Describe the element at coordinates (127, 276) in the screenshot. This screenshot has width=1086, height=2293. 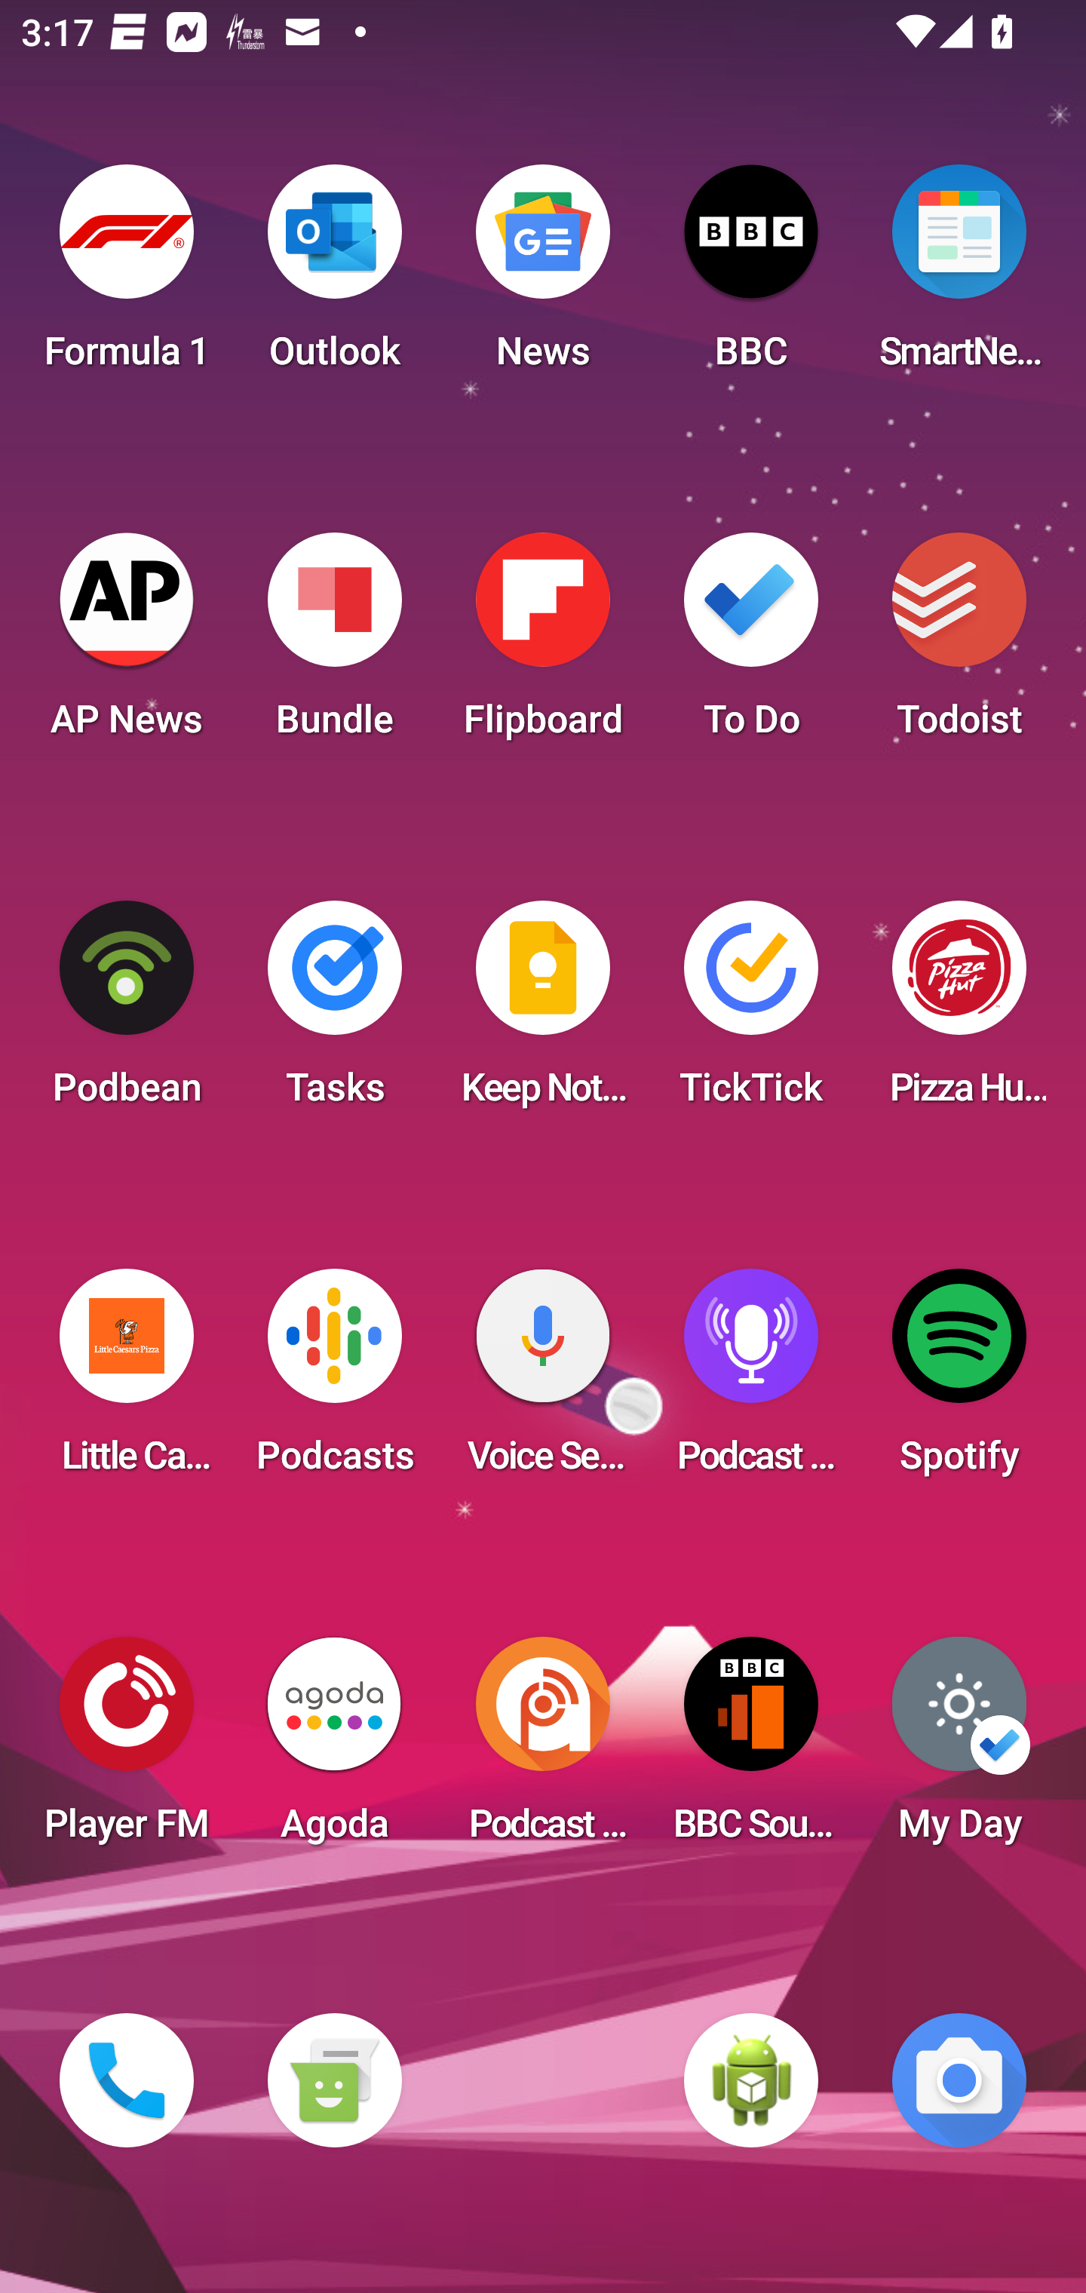
I see `Formula 1` at that location.